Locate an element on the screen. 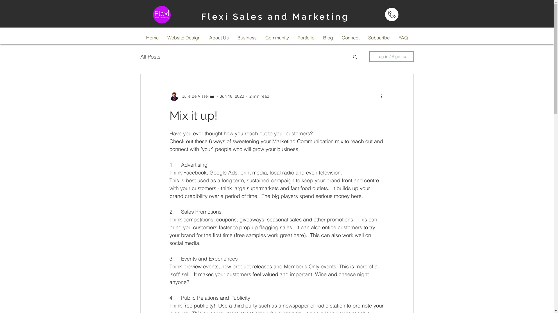  Website Design is located at coordinates (184, 38).